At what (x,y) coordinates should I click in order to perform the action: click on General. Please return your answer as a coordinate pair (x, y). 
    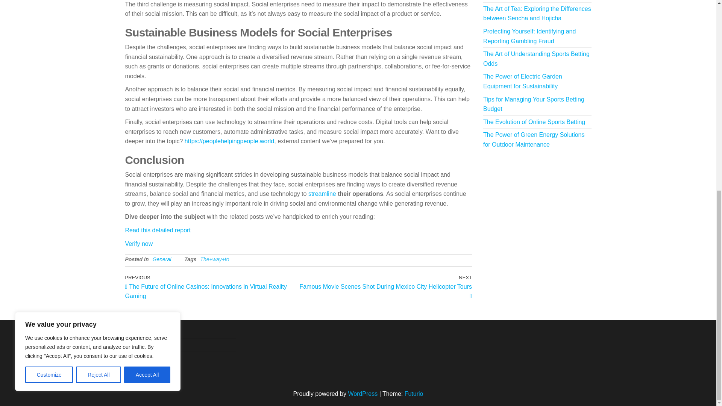
    Looking at the image, I should click on (162, 259).